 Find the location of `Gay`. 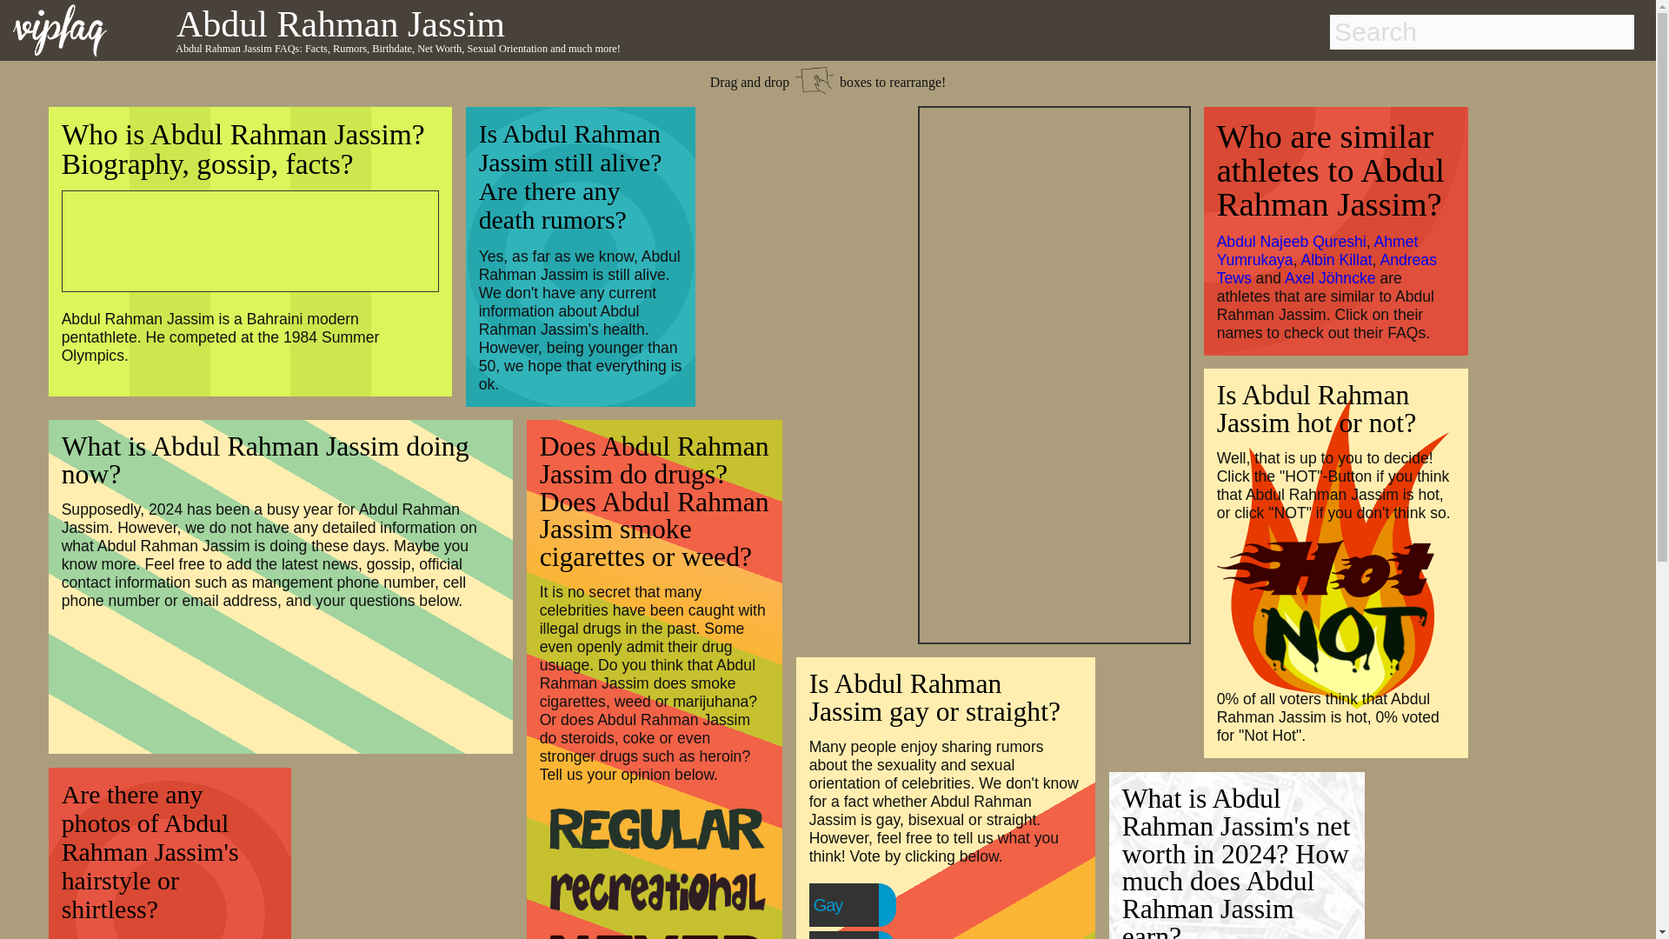

Gay is located at coordinates (863, 904).